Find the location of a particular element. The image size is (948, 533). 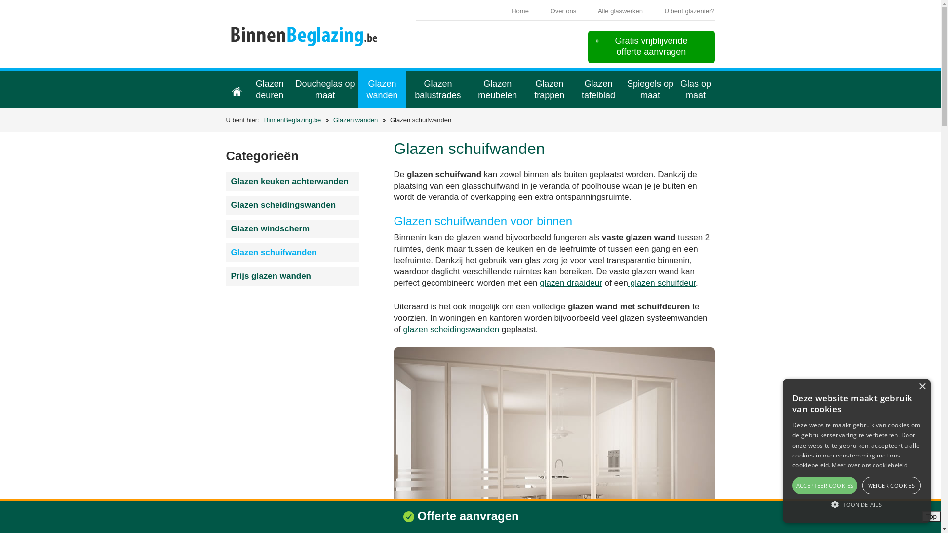

Glazen balustrades is located at coordinates (438, 90).